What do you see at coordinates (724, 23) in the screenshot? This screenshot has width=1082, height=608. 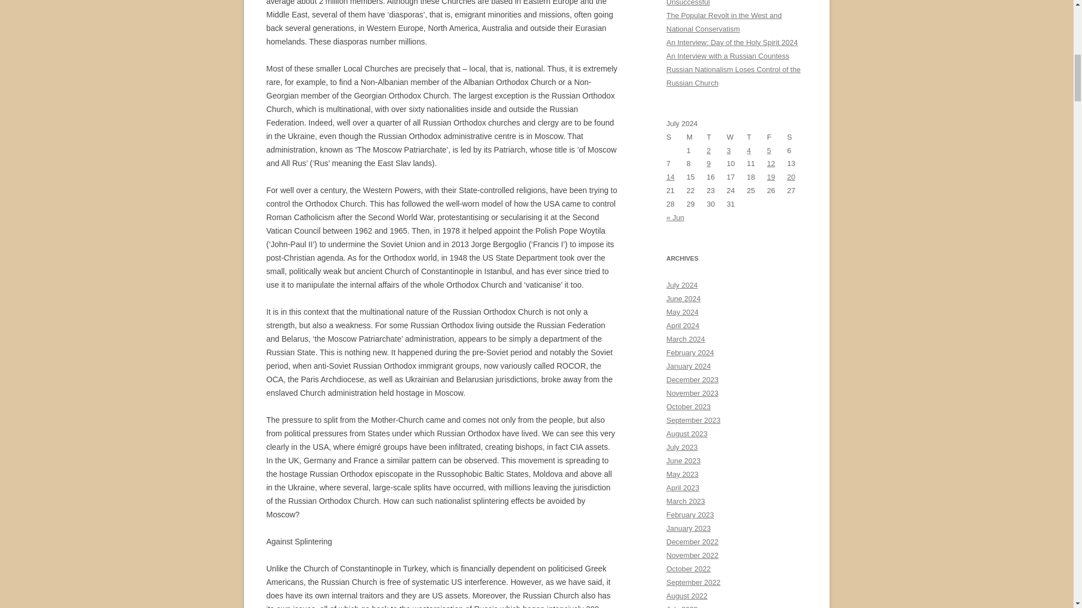 I see `The Popular Revolt in the West and National Conservatism` at bounding box center [724, 23].